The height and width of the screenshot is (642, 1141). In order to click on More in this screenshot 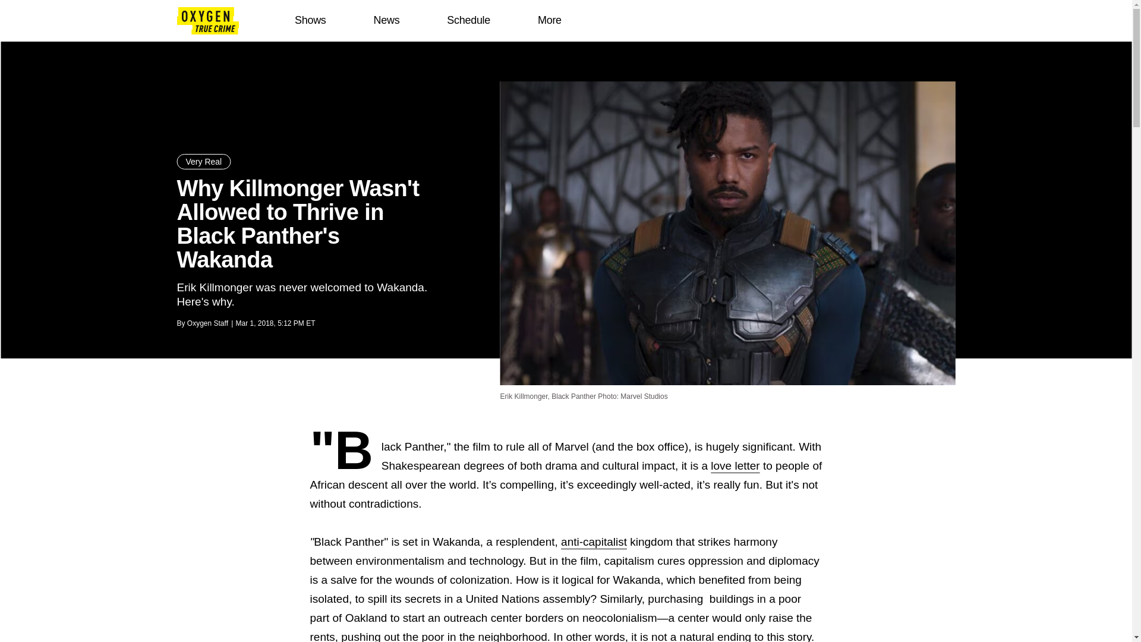, I will do `click(549, 20)`.